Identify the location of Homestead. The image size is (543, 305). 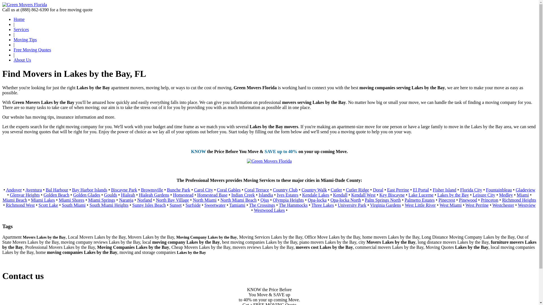
(183, 195).